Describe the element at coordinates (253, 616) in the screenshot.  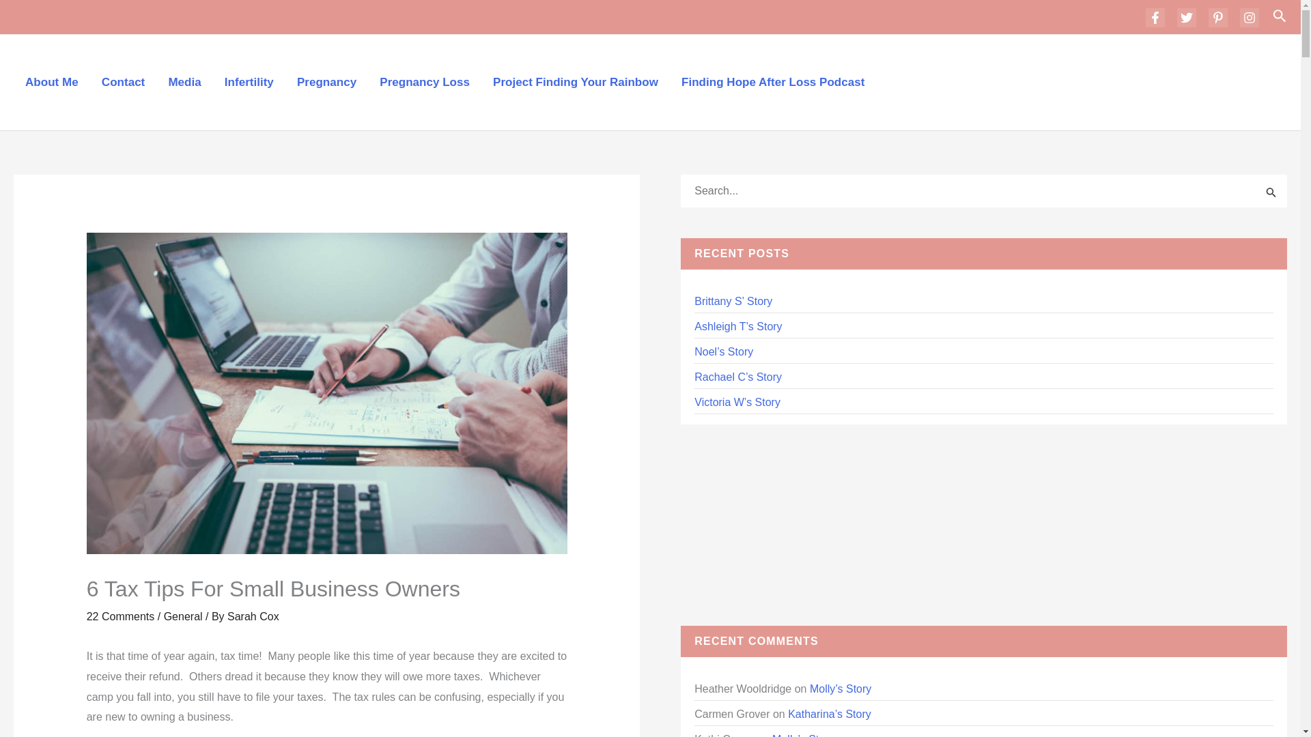
I see `View all posts by Sarah Cox` at that location.